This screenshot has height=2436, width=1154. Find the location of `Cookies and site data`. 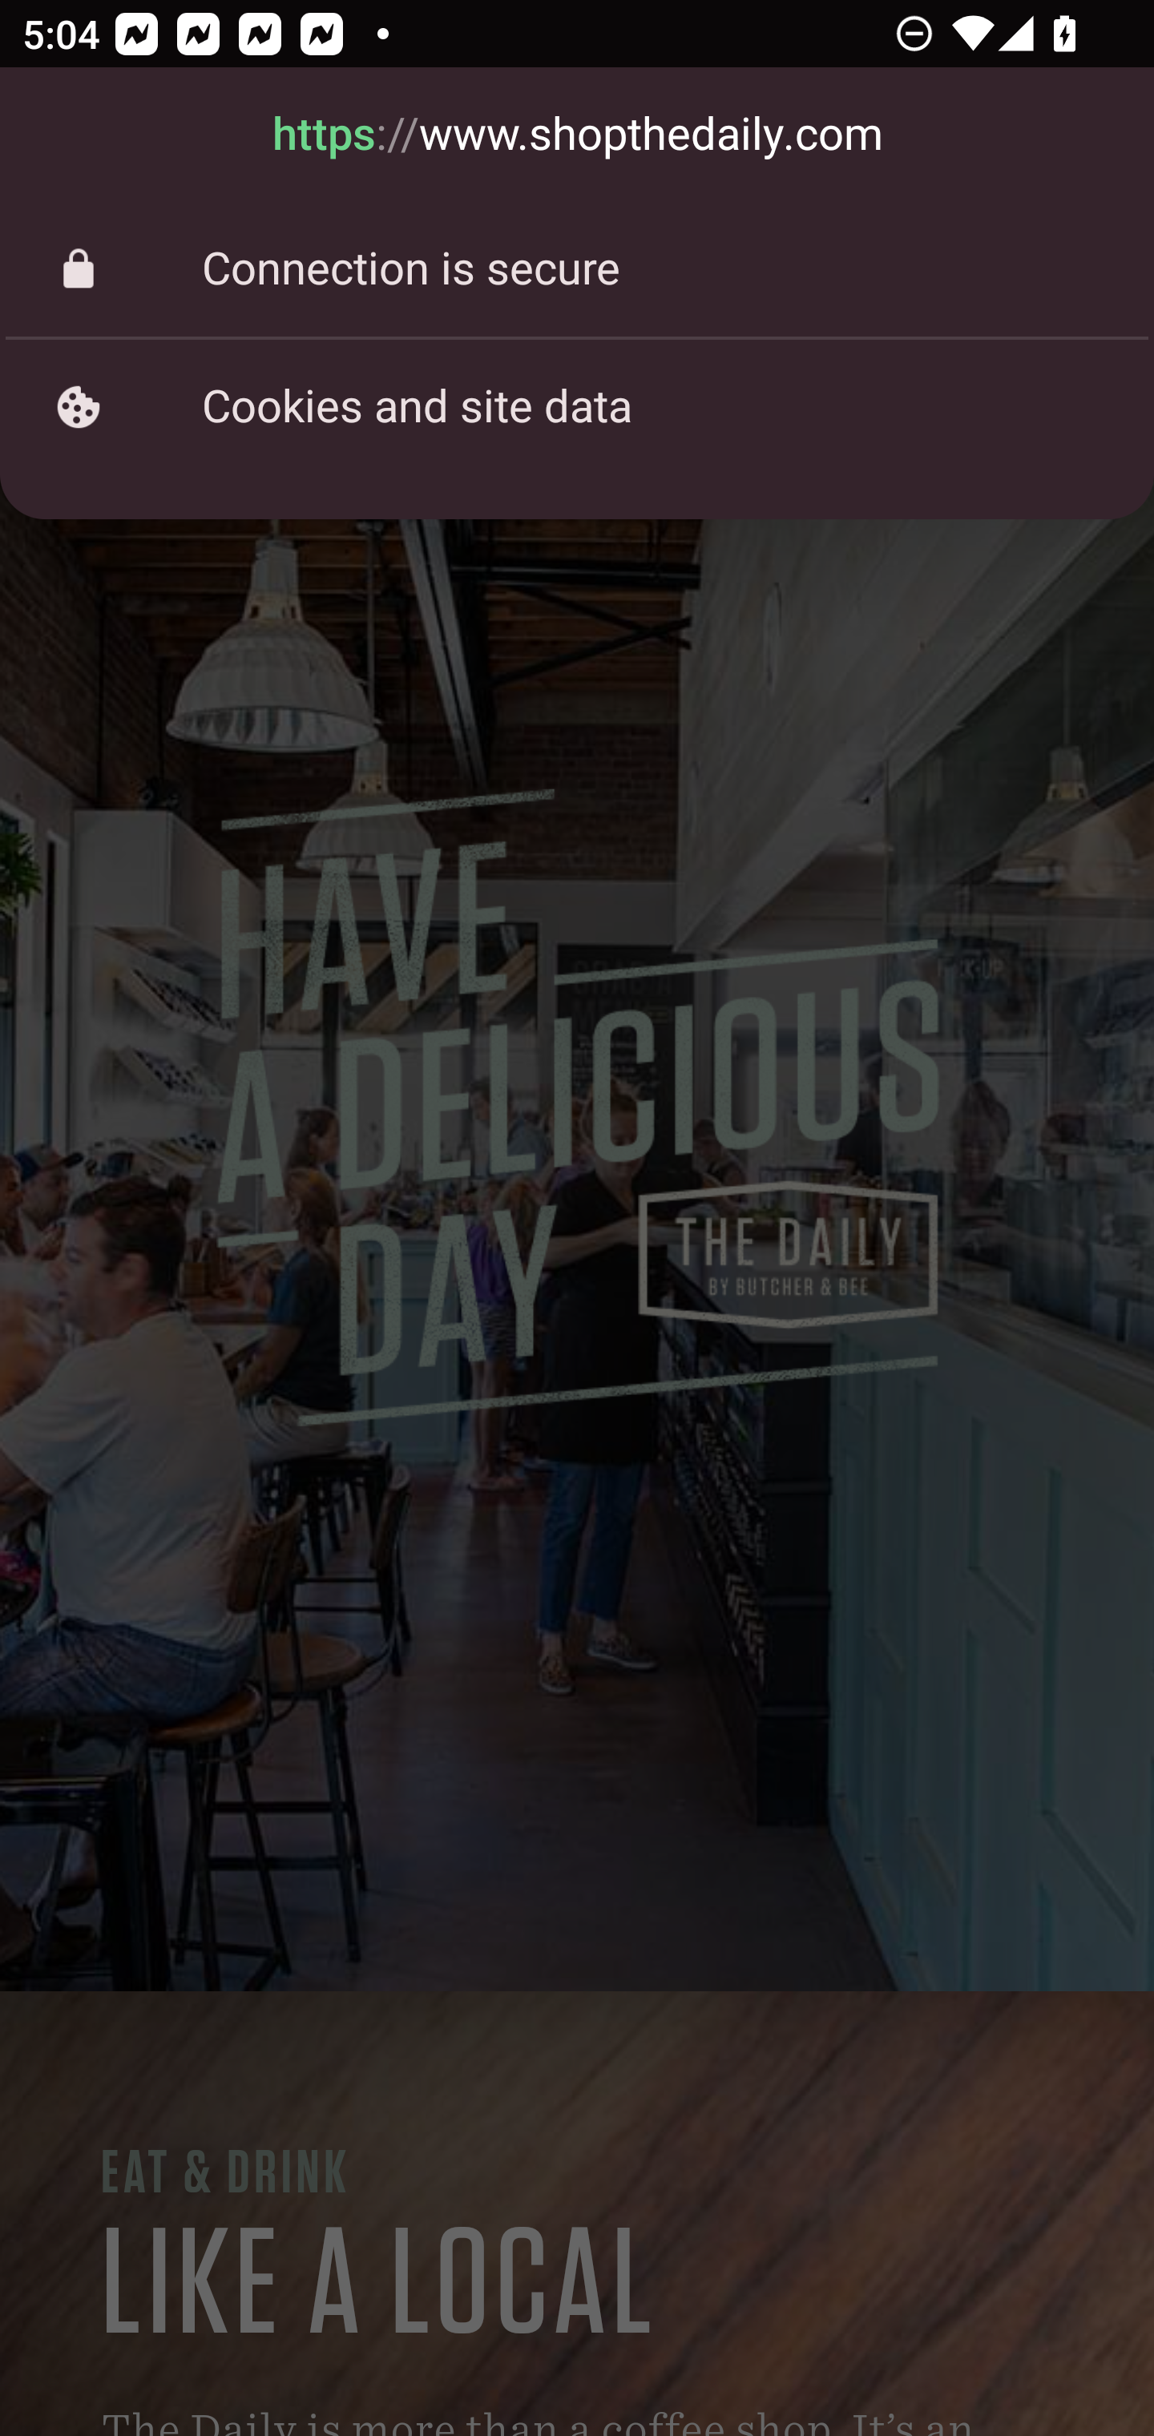

Cookies and site data is located at coordinates (577, 406).